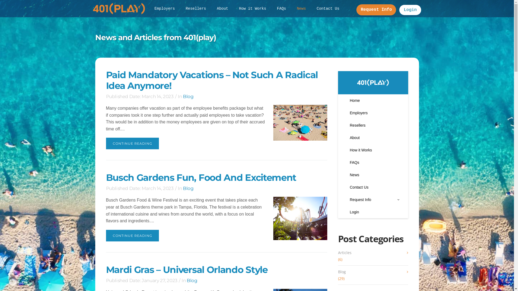 This screenshot has height=291, width=518. I want to click on FAQs, so click(373, 162).